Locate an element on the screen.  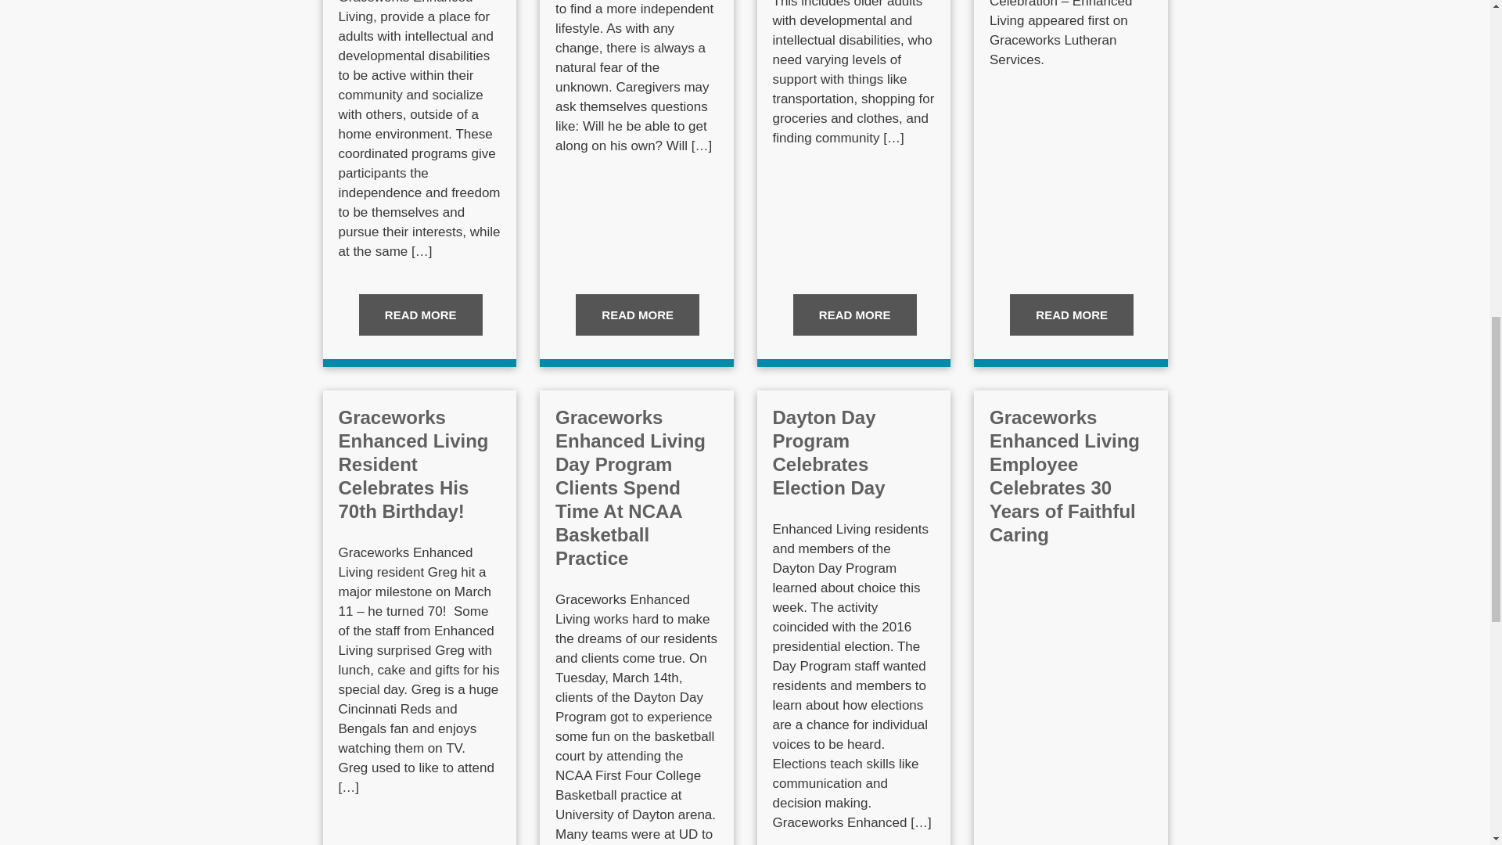
read post is located at coordinates (1072, 315).